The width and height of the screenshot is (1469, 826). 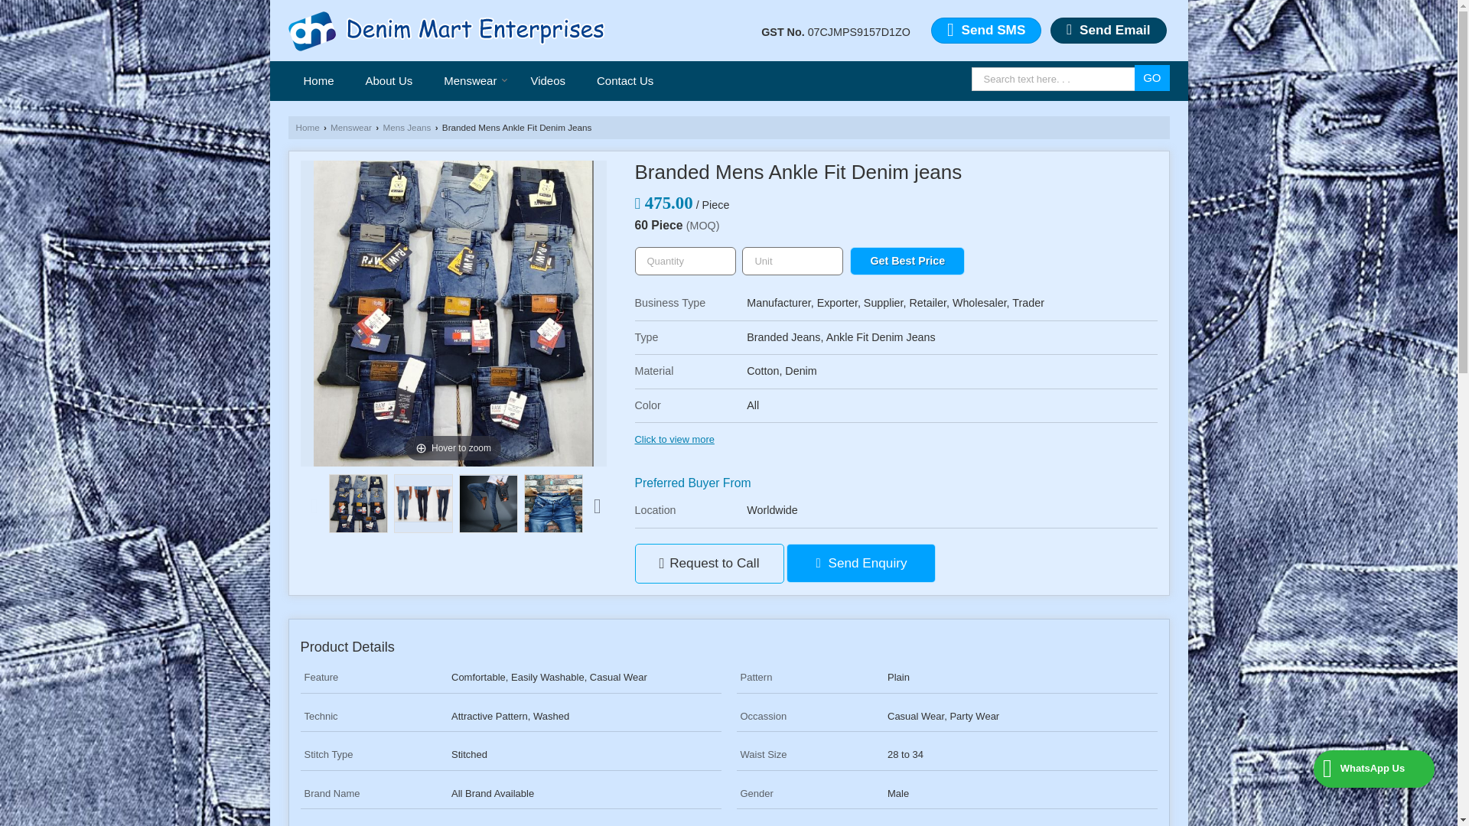 What do you see at coordinates (548, 81) in the screenshot?
I see `Videos` at bounding box center [548, 81].